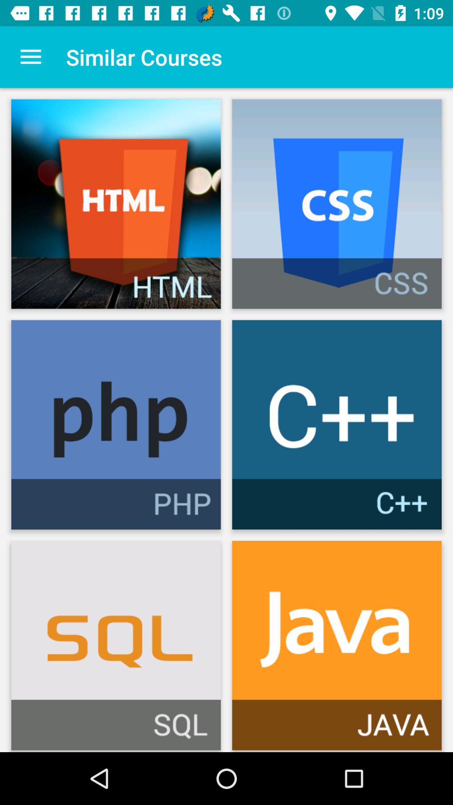 The image size is (453, 805). What do you see at coordinates (31, 57) in the screenshot?
I see `press the item to the left of the similar courses` at bounding box center [31, 57].